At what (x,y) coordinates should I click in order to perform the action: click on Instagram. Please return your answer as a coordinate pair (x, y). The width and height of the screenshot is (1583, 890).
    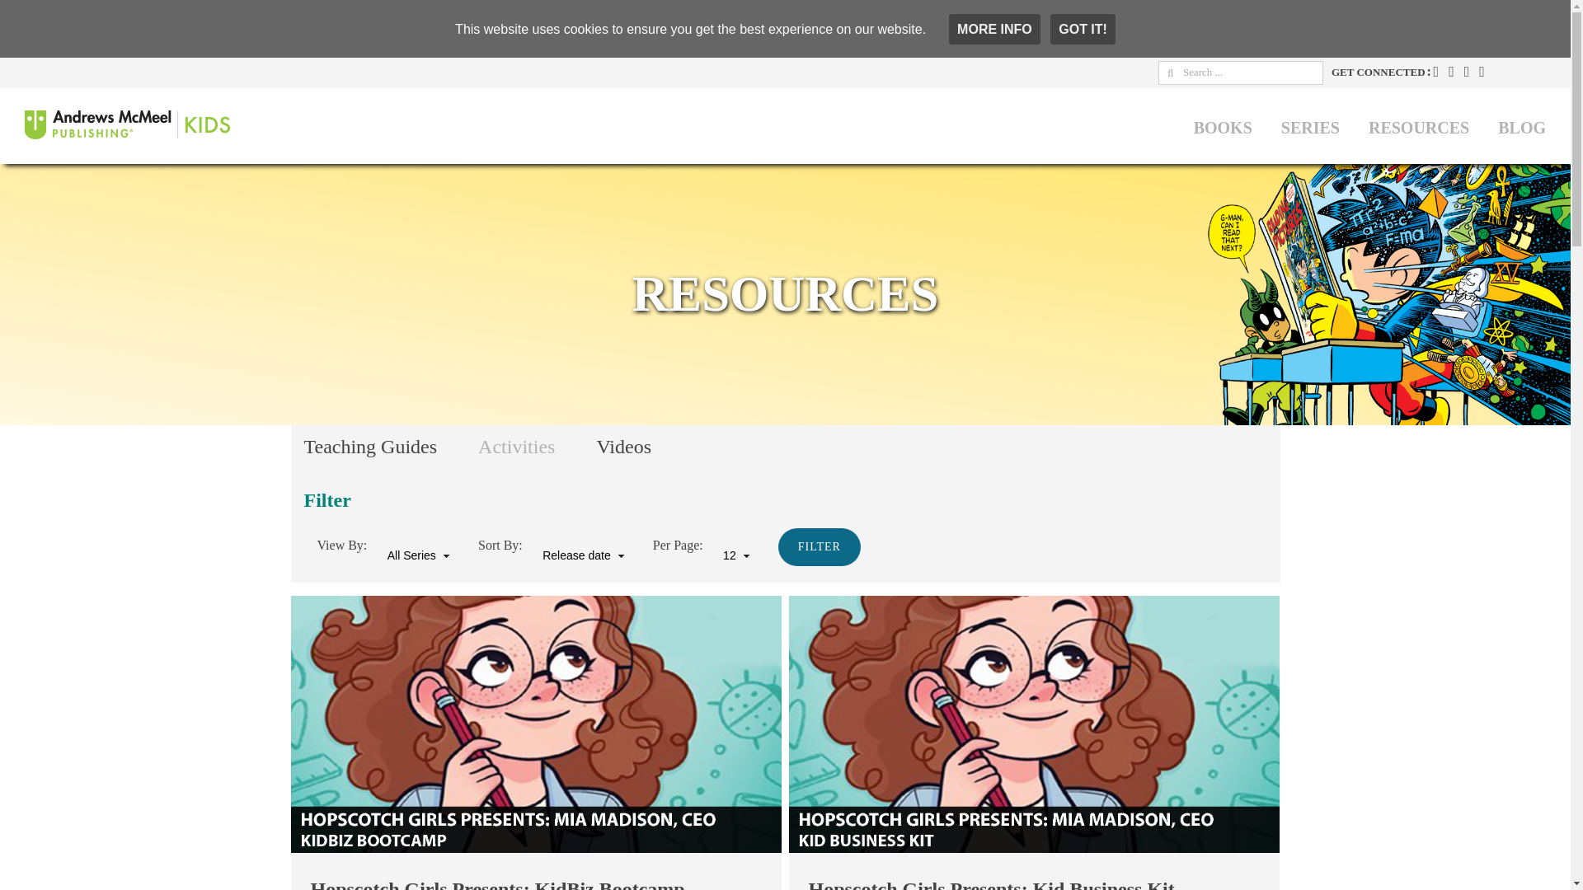
    Looking at the image, I should click on (1468, 71).